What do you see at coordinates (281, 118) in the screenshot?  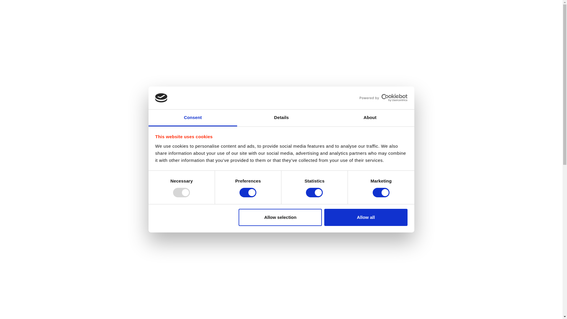 I see `Details` at bounding box center [281, 118].